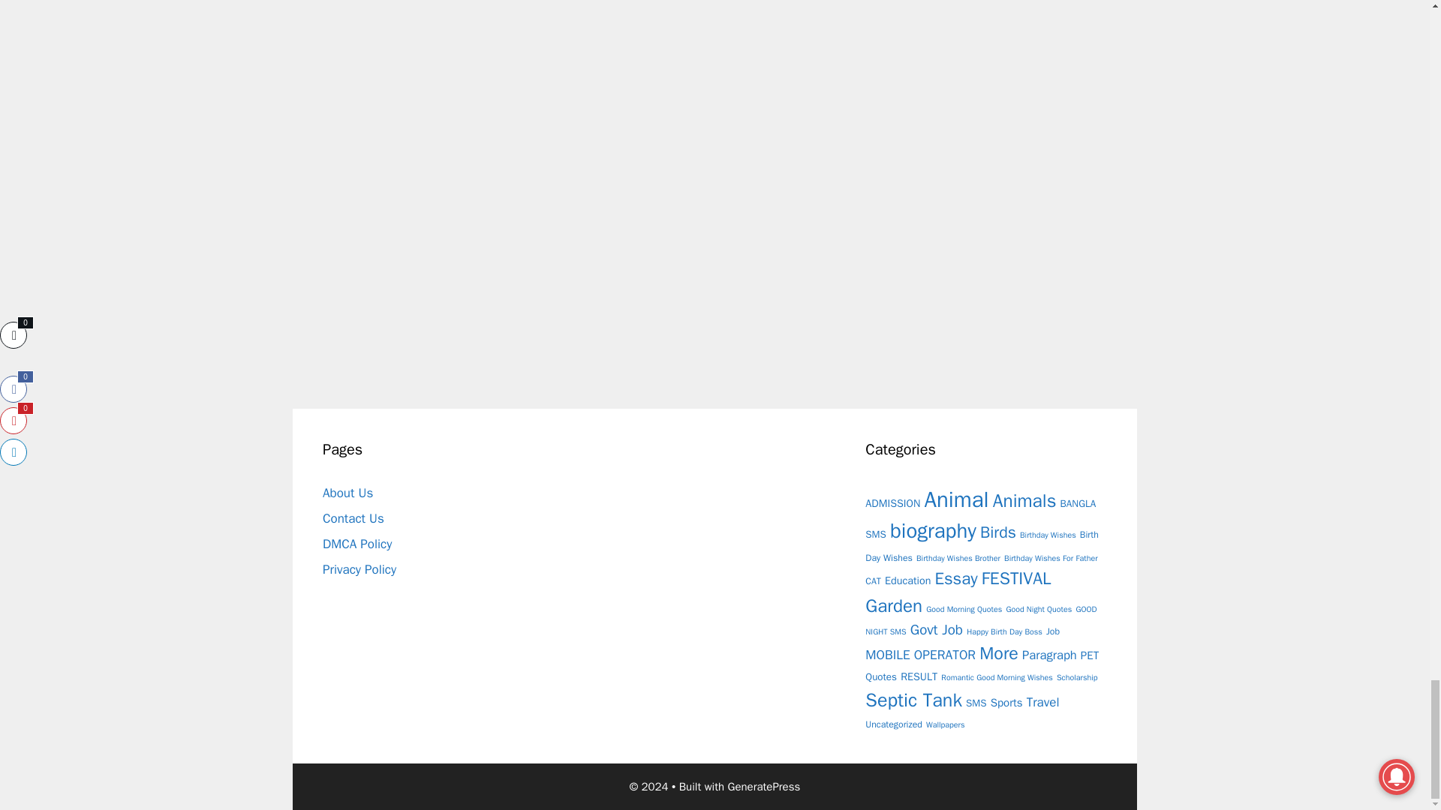 The height and width of the screenshot is (810, 1441). I want to click on ADMISSION, so click(893, 502).